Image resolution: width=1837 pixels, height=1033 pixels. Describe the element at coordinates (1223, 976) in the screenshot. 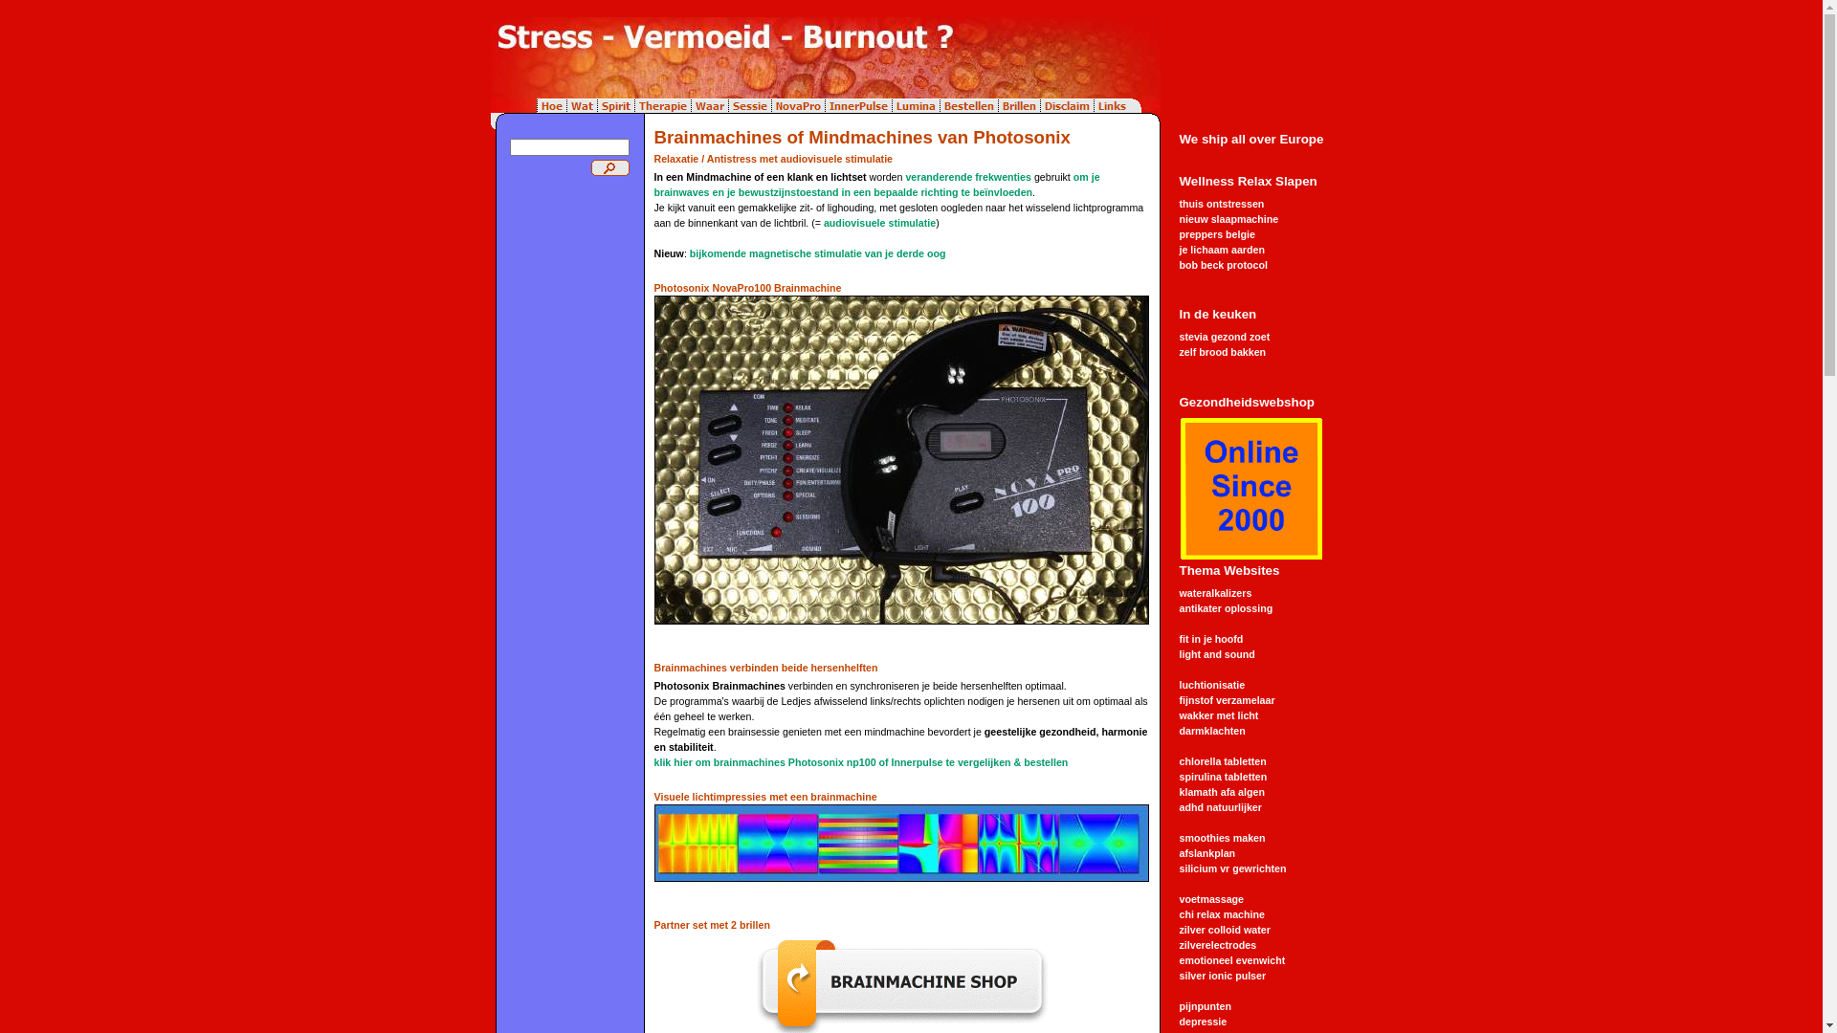

I see `silver ionic pulser` at that location.